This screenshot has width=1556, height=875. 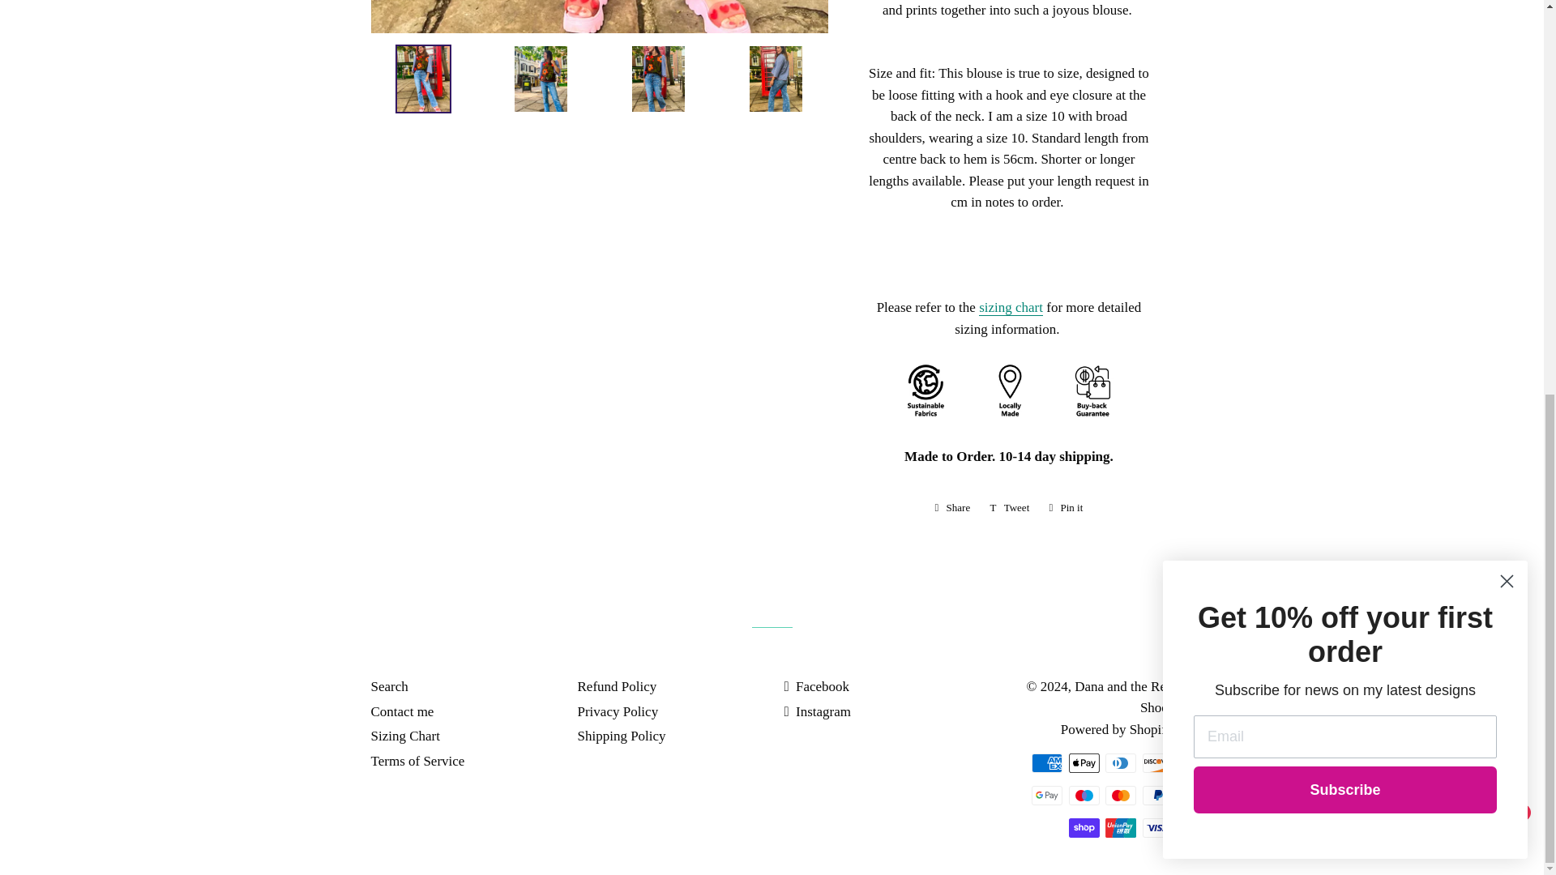 What do you see at coordinates (1157, 762) in the screenshot?
I see `Discover` at bounding box center [1157, 762].